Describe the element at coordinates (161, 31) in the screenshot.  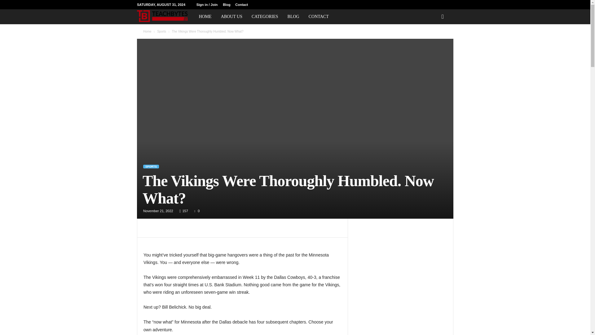
I see `View all posts in Sports` at that location.